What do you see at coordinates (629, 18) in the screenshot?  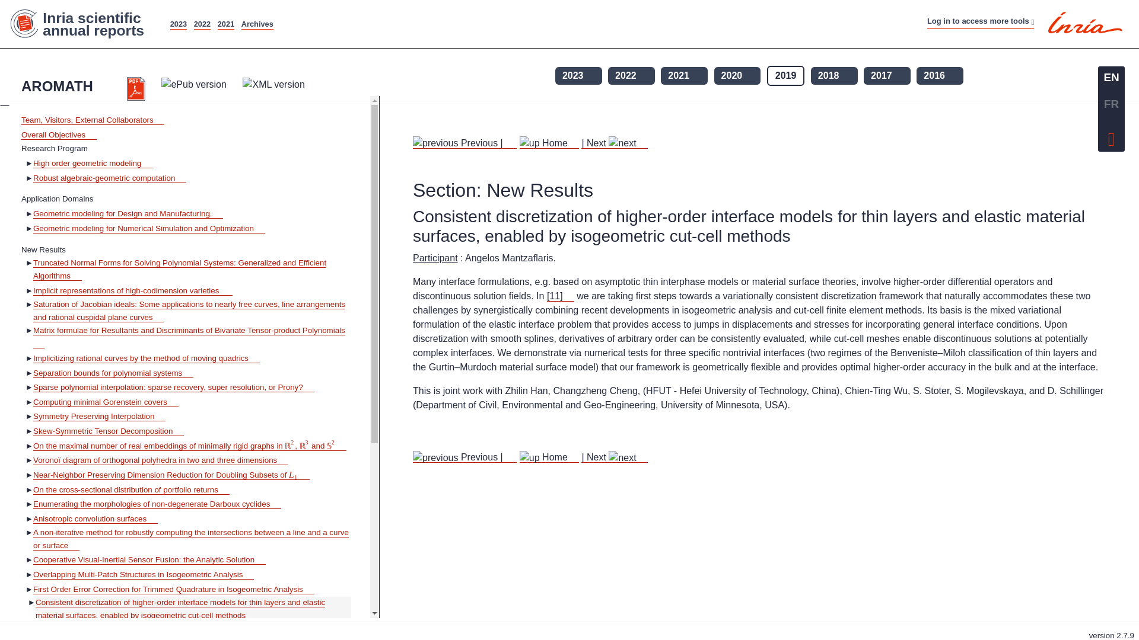 I see `Search` at bounding box center [629, 18].